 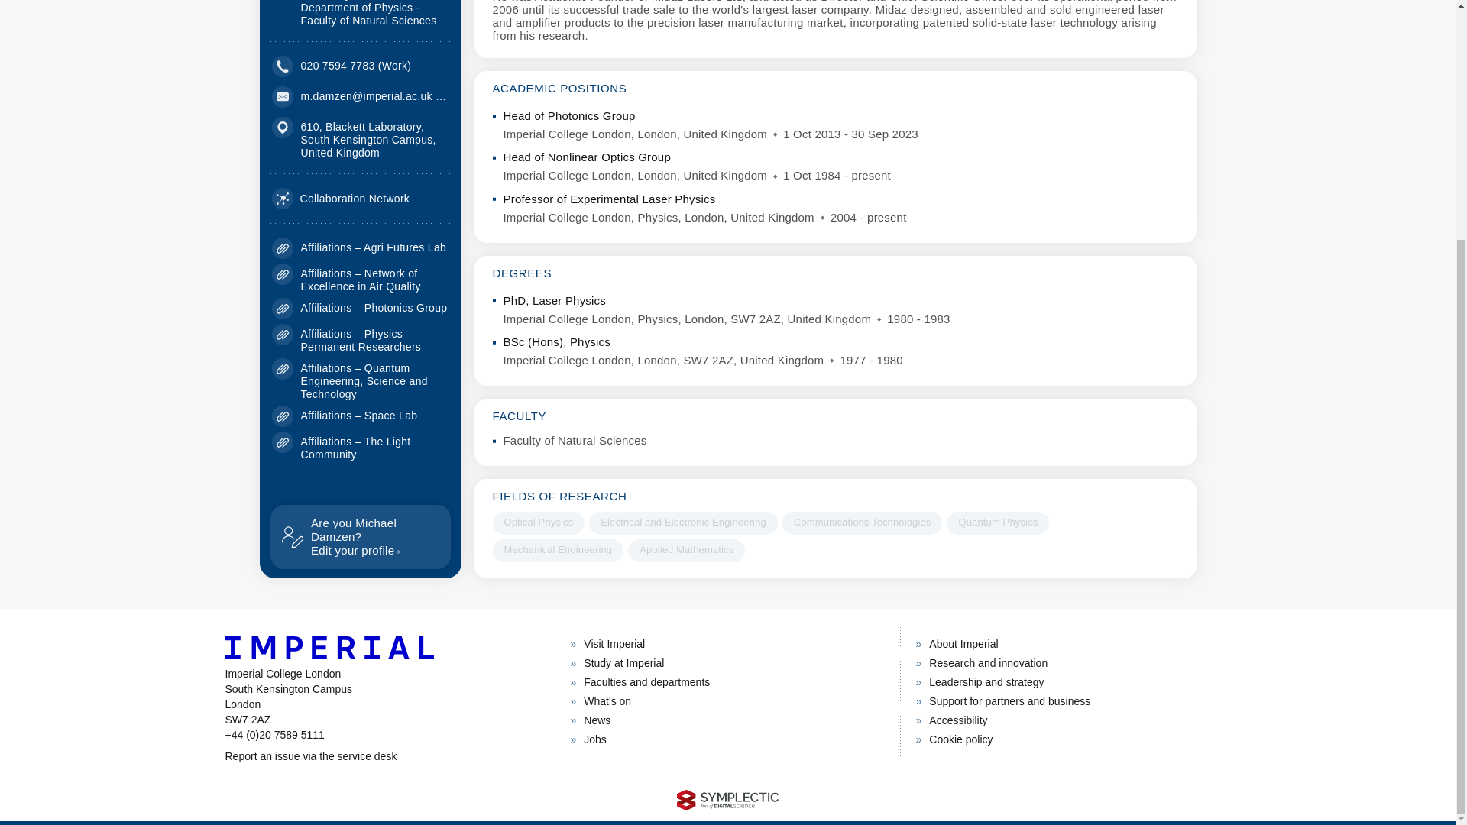 I want to click on Communications Technologies, so click(x=862, y=522).